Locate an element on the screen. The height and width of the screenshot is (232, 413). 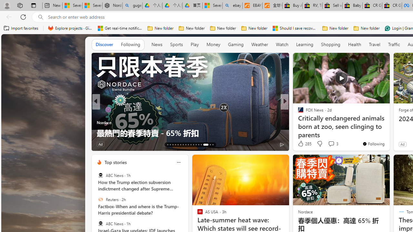
ABC News is located at coordinates (101, 223).